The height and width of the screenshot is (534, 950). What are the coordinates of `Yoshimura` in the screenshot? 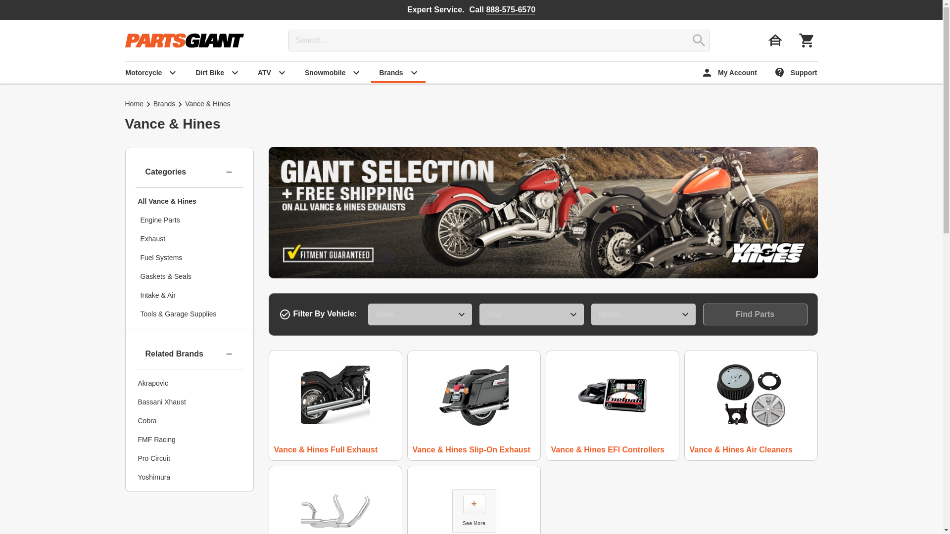 It's located at (189, 477).